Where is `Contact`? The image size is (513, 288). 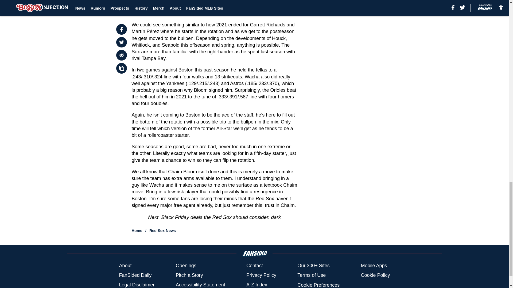
Contact is located at coordinates (254, 266).